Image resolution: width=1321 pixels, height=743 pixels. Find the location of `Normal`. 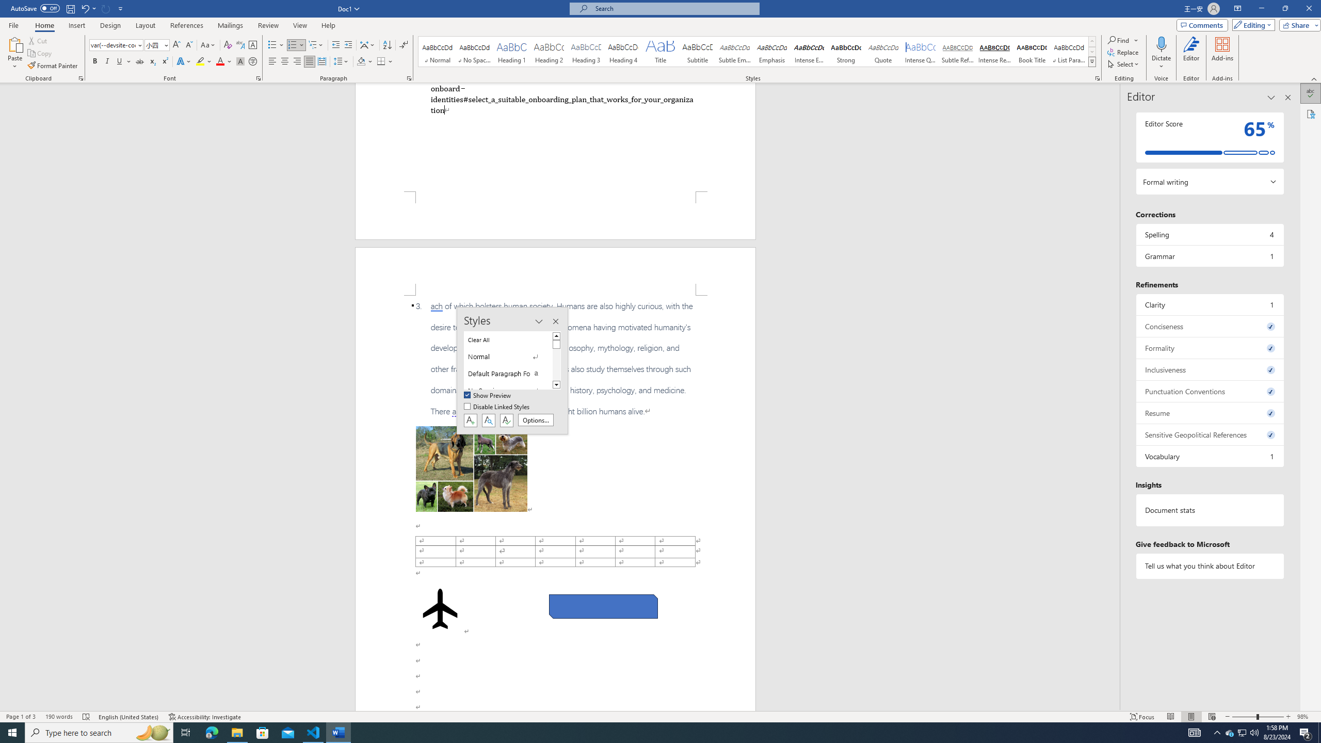

Normal is located at coordinates (508, 357).